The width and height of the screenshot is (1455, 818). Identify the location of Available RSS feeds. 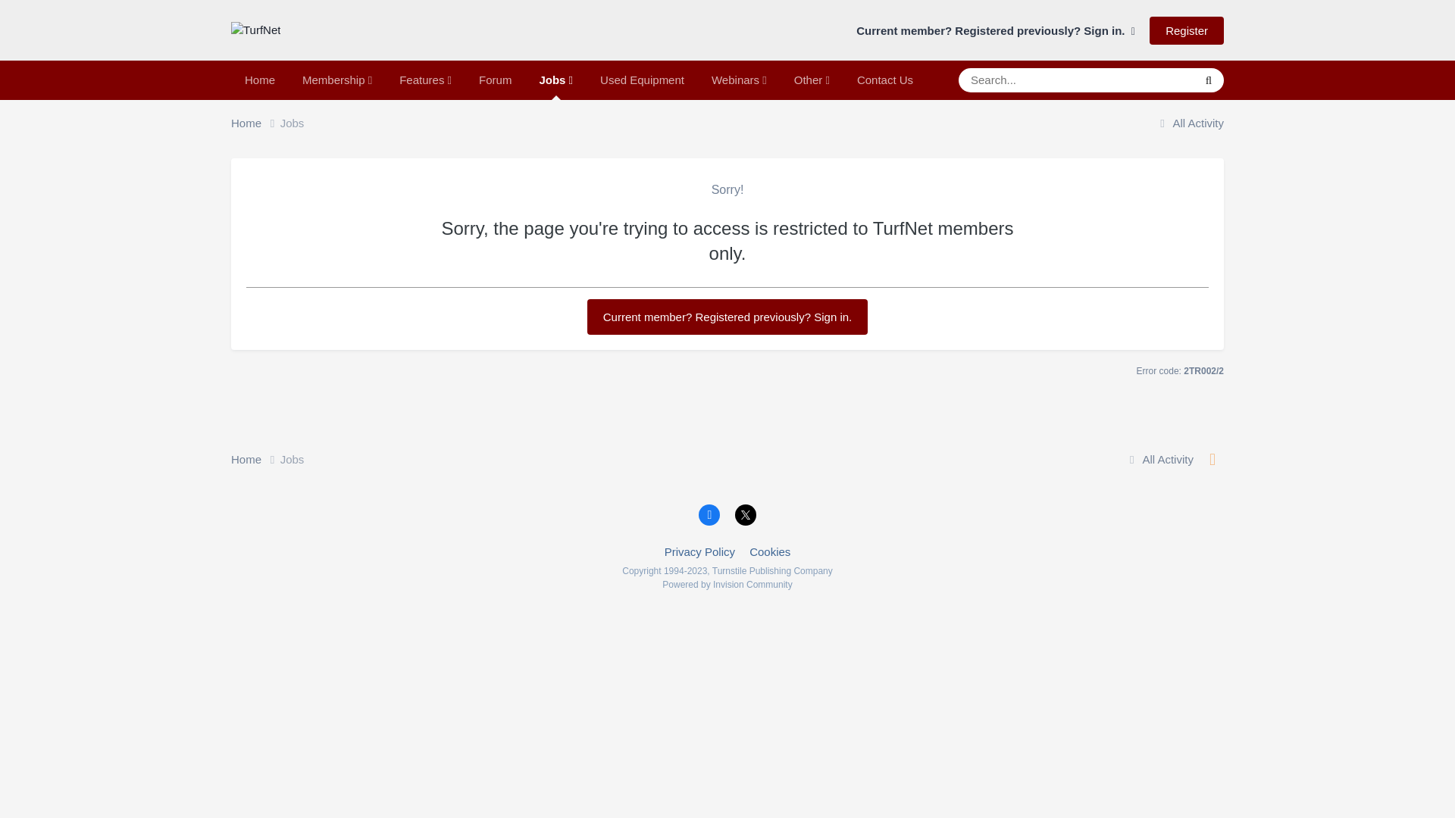
(1212, 459).